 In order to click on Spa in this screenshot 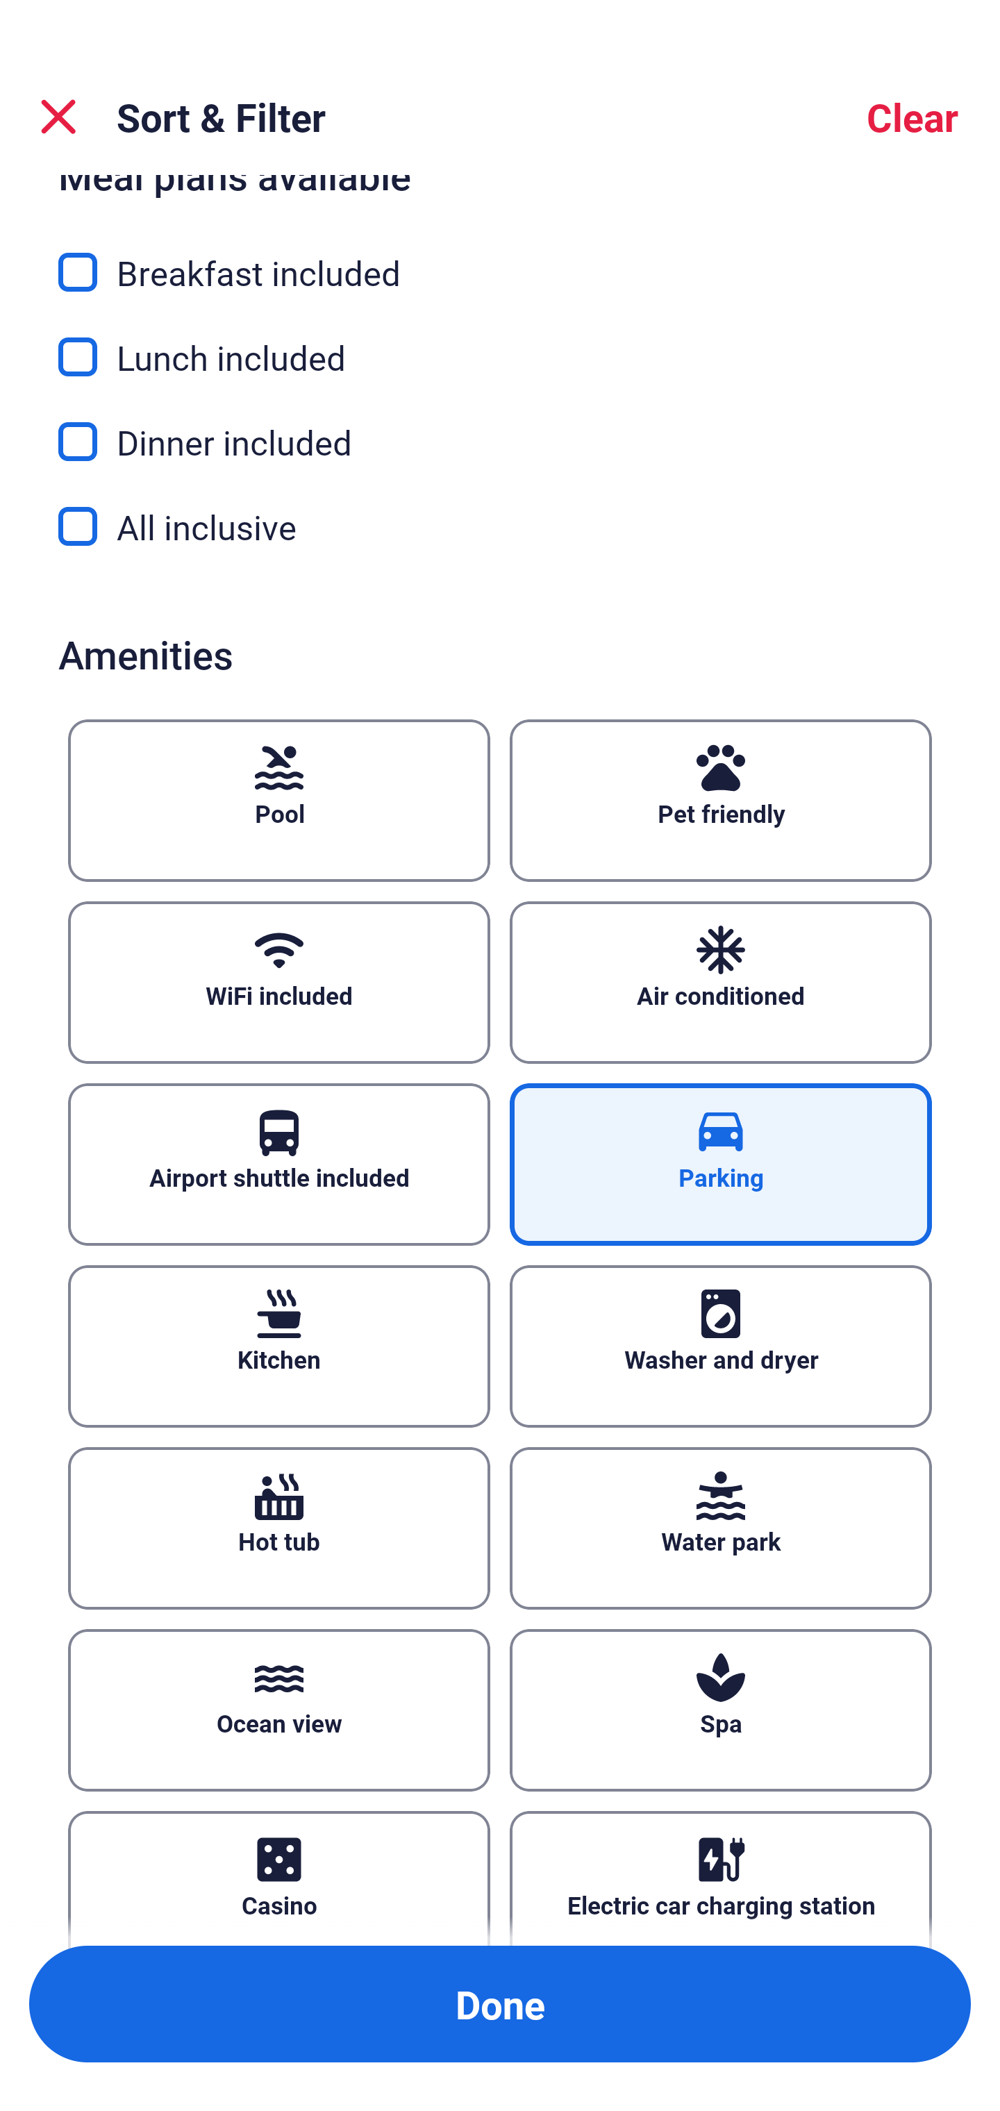, I will do `click(721, 1710)`.